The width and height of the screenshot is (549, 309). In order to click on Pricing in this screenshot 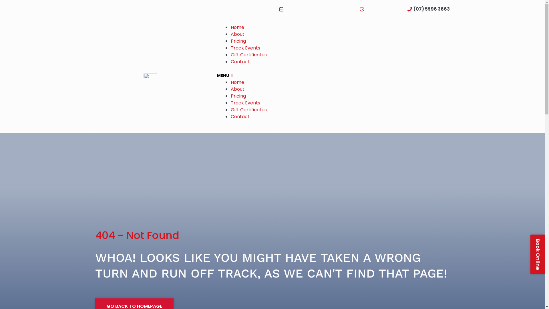, I will do `click(238, 96)`.